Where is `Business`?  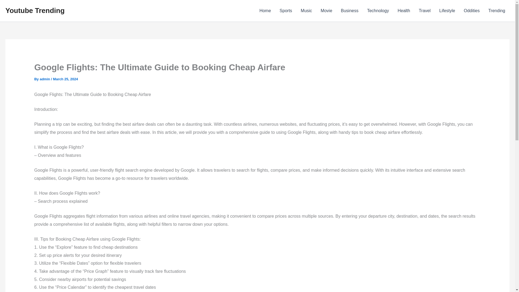
Business is located at coordinates (350, 11).